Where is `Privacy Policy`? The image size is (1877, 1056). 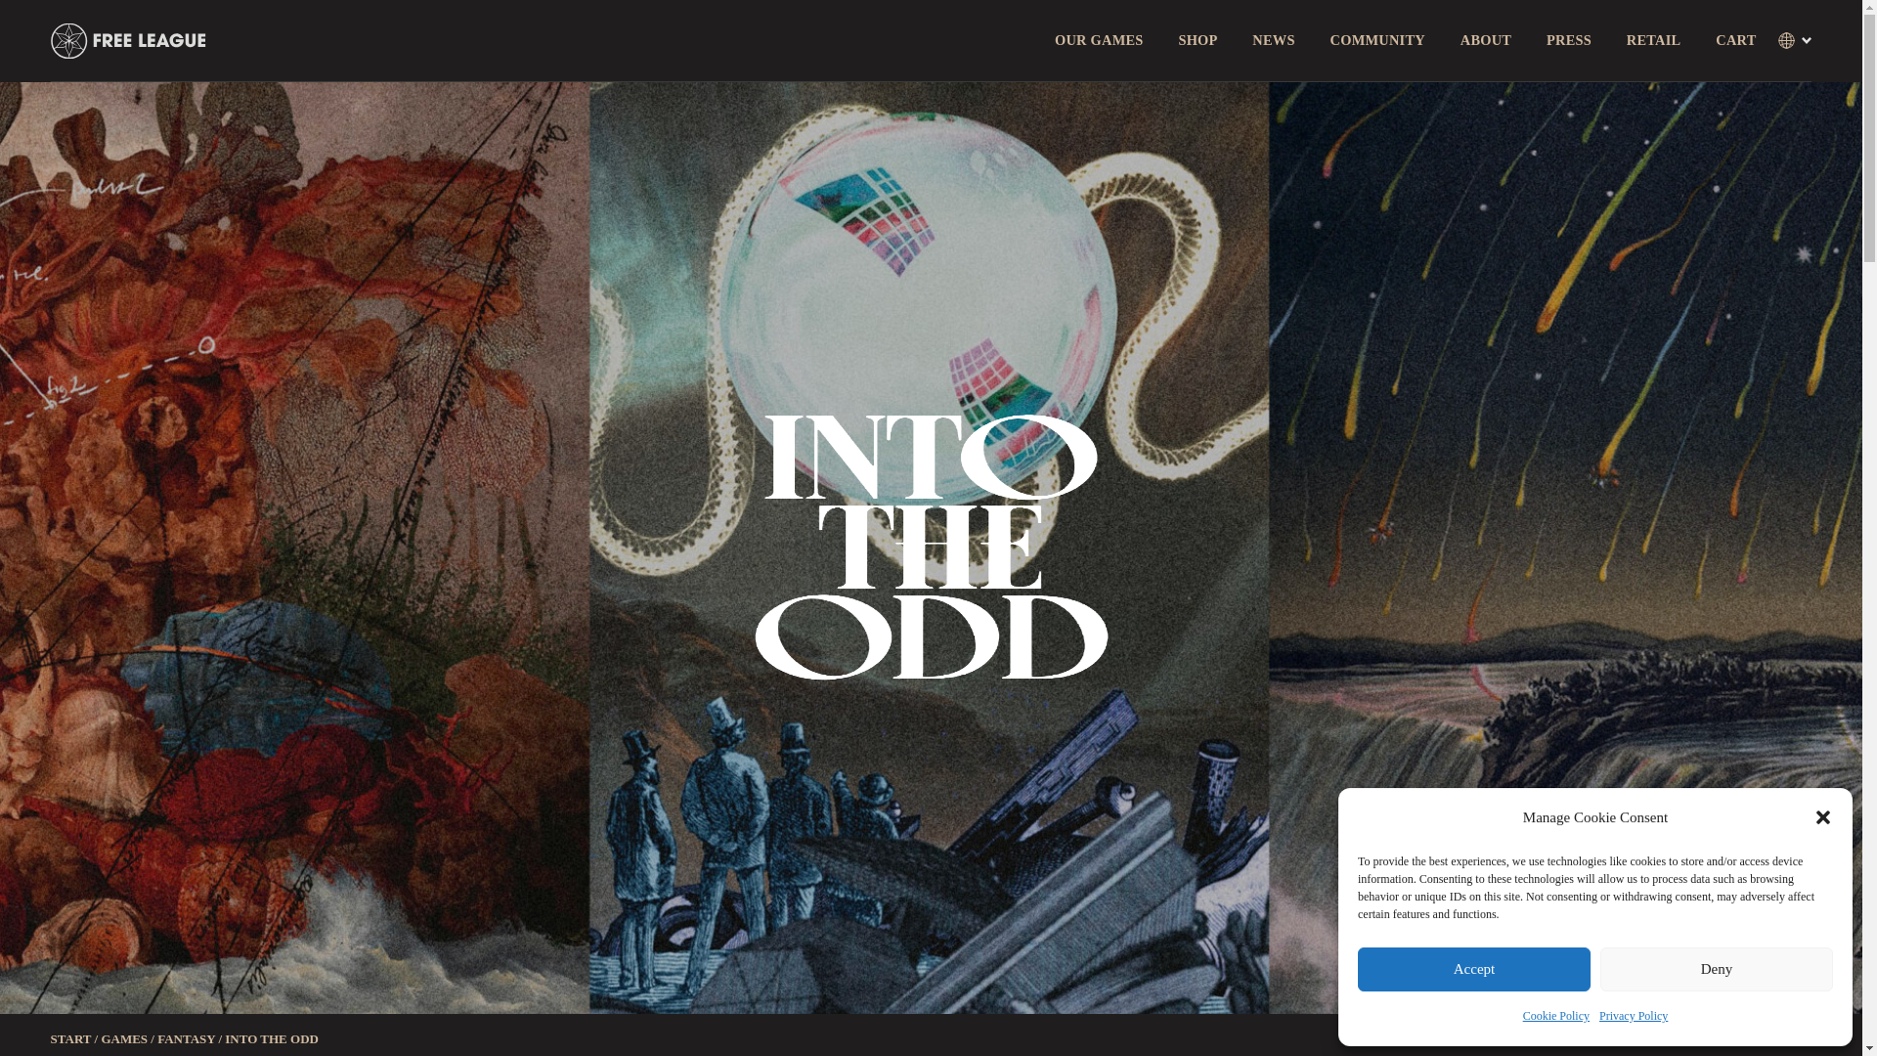 Privacy Policy is located at coordinates (1633, 1016).